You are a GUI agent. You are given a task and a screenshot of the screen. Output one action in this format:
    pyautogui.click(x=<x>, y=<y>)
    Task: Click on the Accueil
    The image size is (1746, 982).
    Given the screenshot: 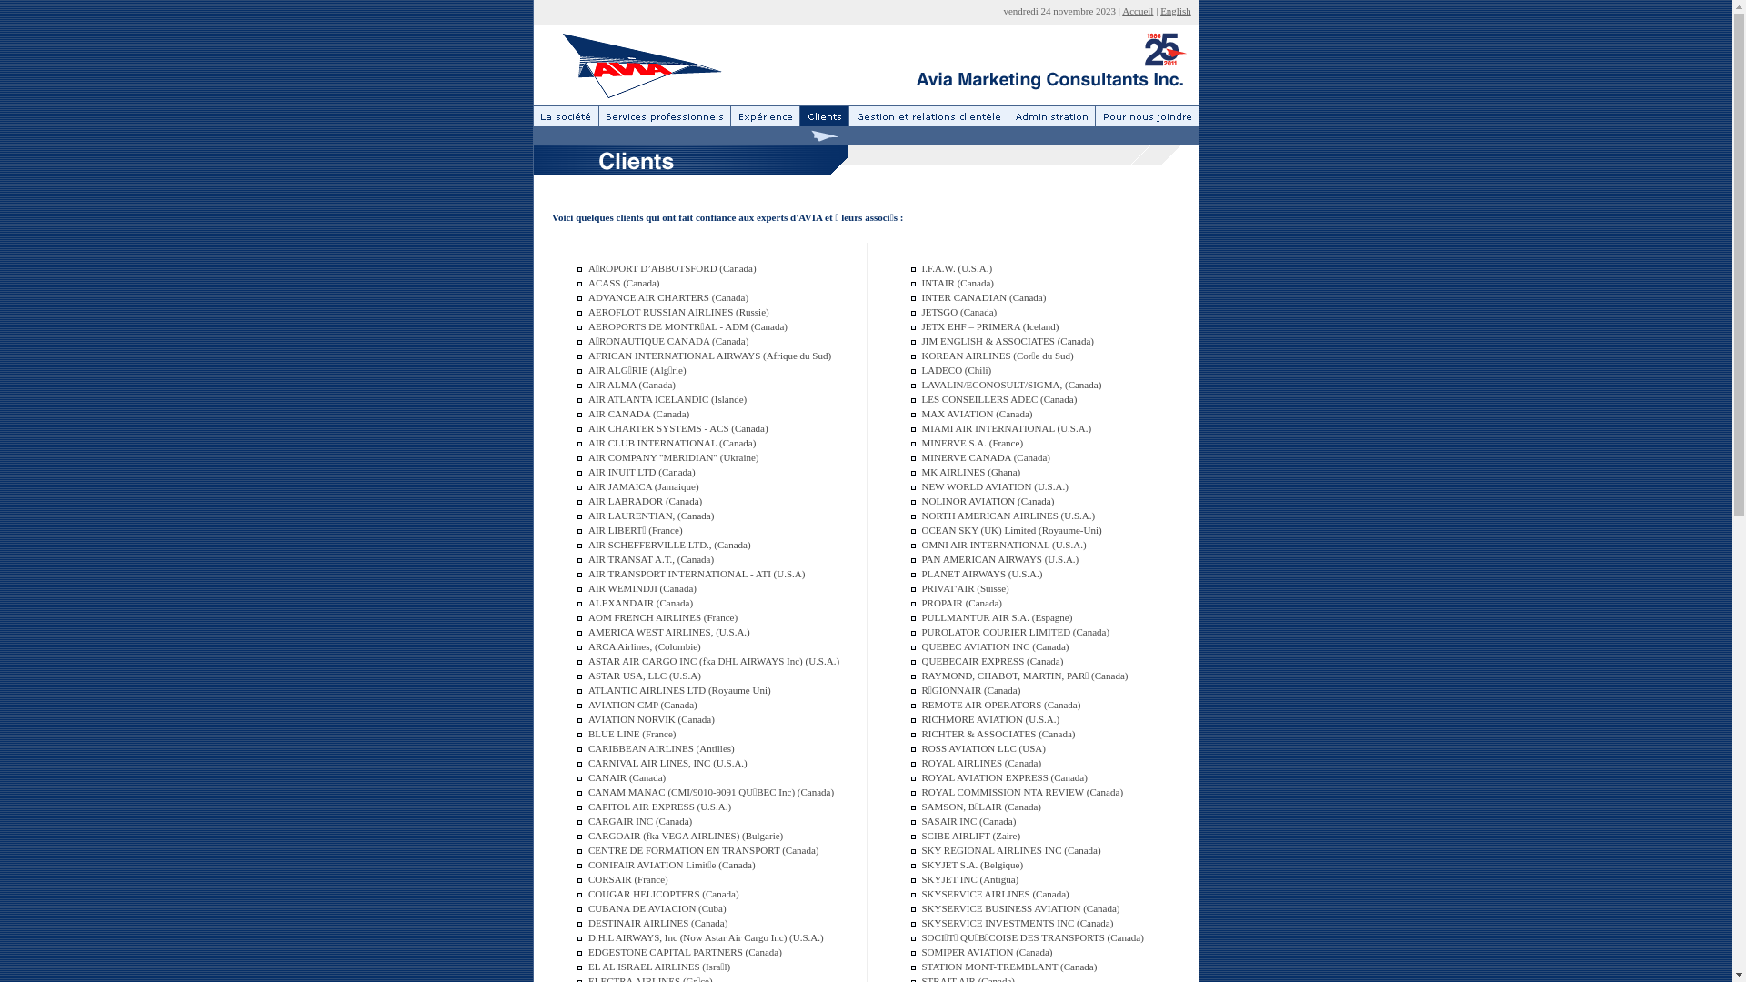 What is the action you would take?
    pyautogui.click(x=1138, y=11)
    